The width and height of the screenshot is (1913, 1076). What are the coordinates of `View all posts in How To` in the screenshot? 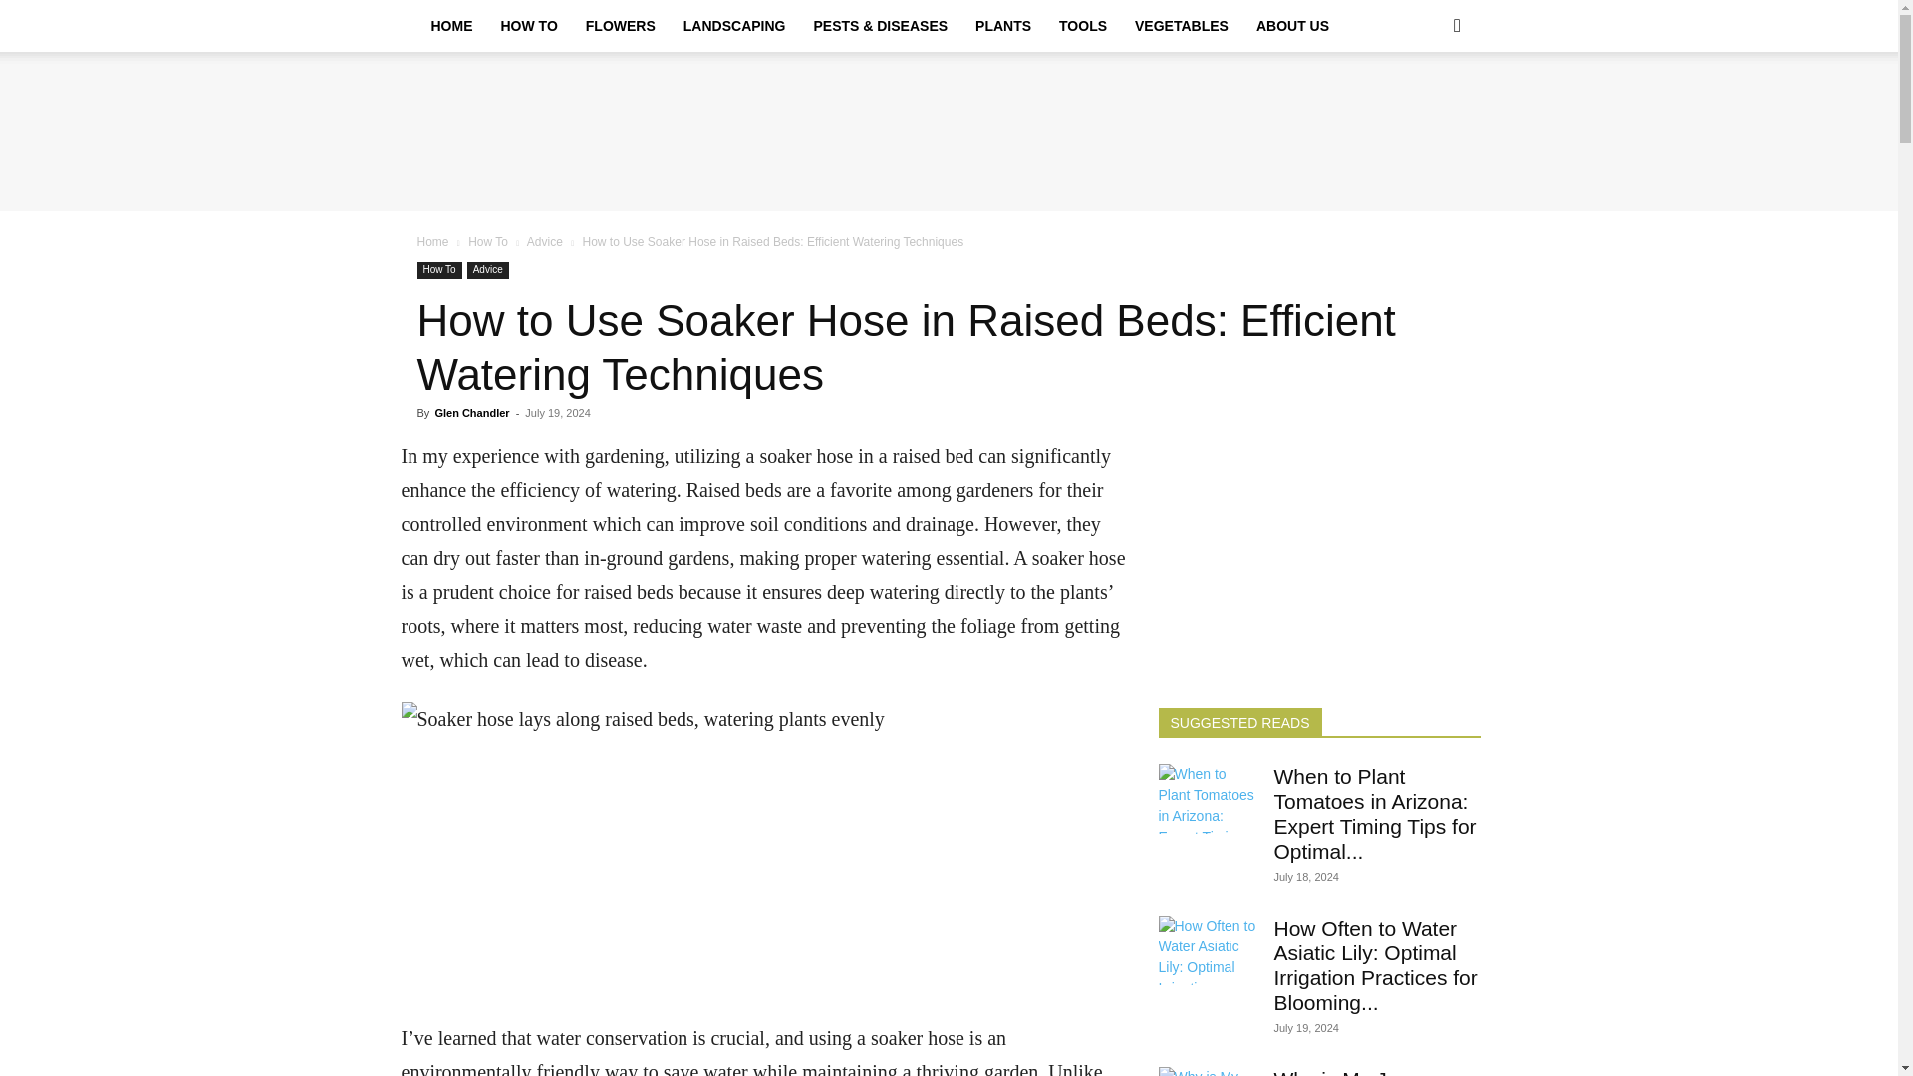 It's located at (488, 241).